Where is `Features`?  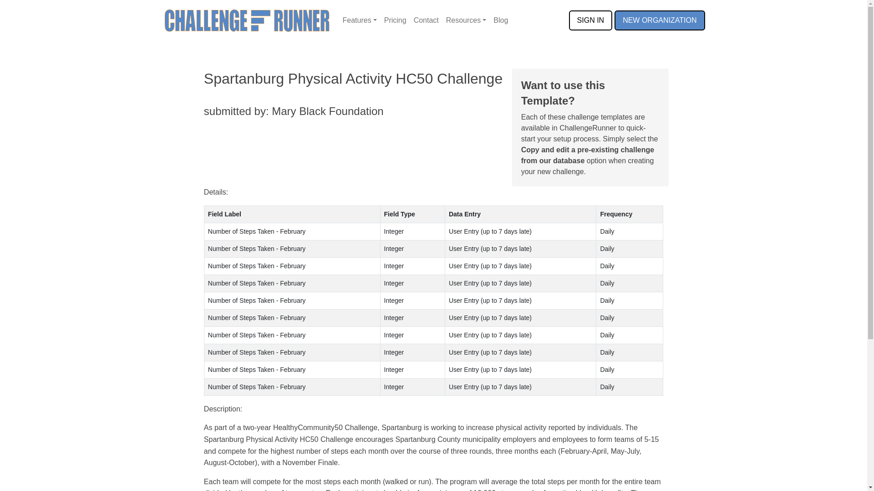 Features is located at coordinates (360, 20).